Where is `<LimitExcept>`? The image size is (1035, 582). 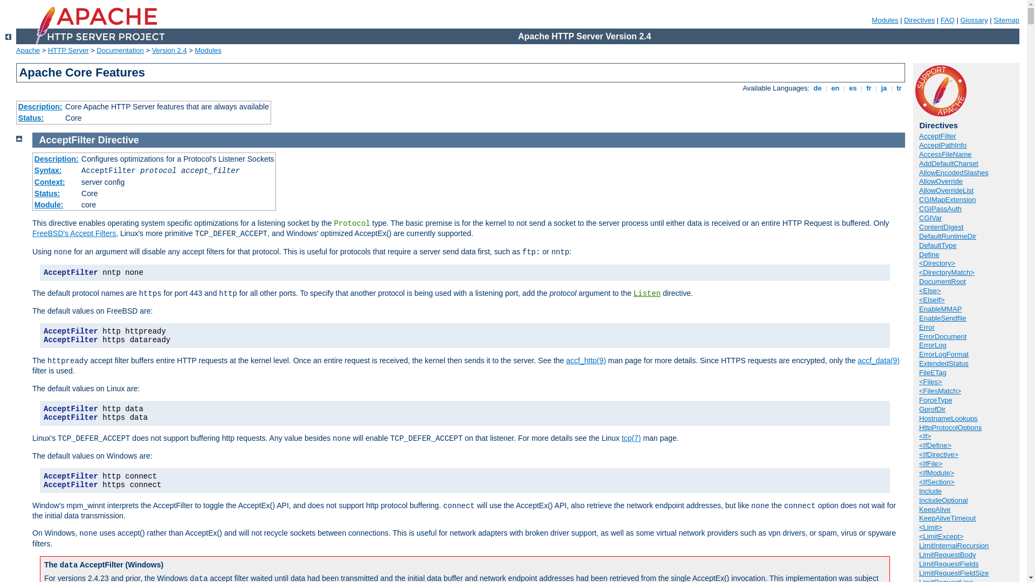
<LimitExcept> is located at coordinates (941, 537).